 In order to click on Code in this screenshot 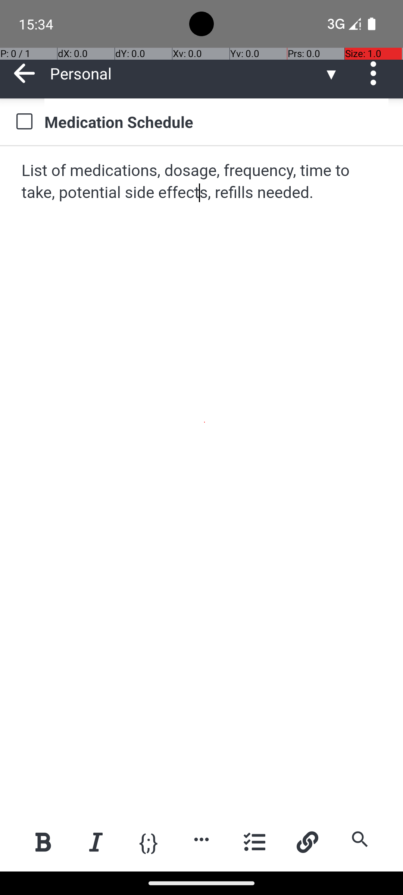, I will do `click(149, 841)`.